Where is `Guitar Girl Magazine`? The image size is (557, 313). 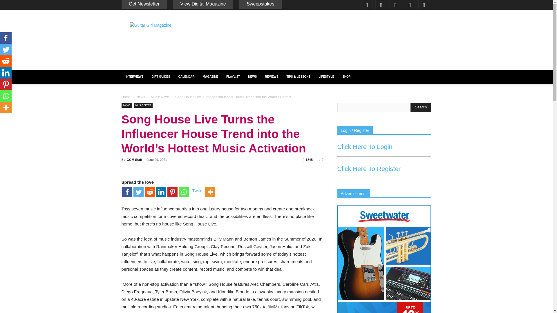 Guitar Girl Magazine is located at coordinates (170, 35).